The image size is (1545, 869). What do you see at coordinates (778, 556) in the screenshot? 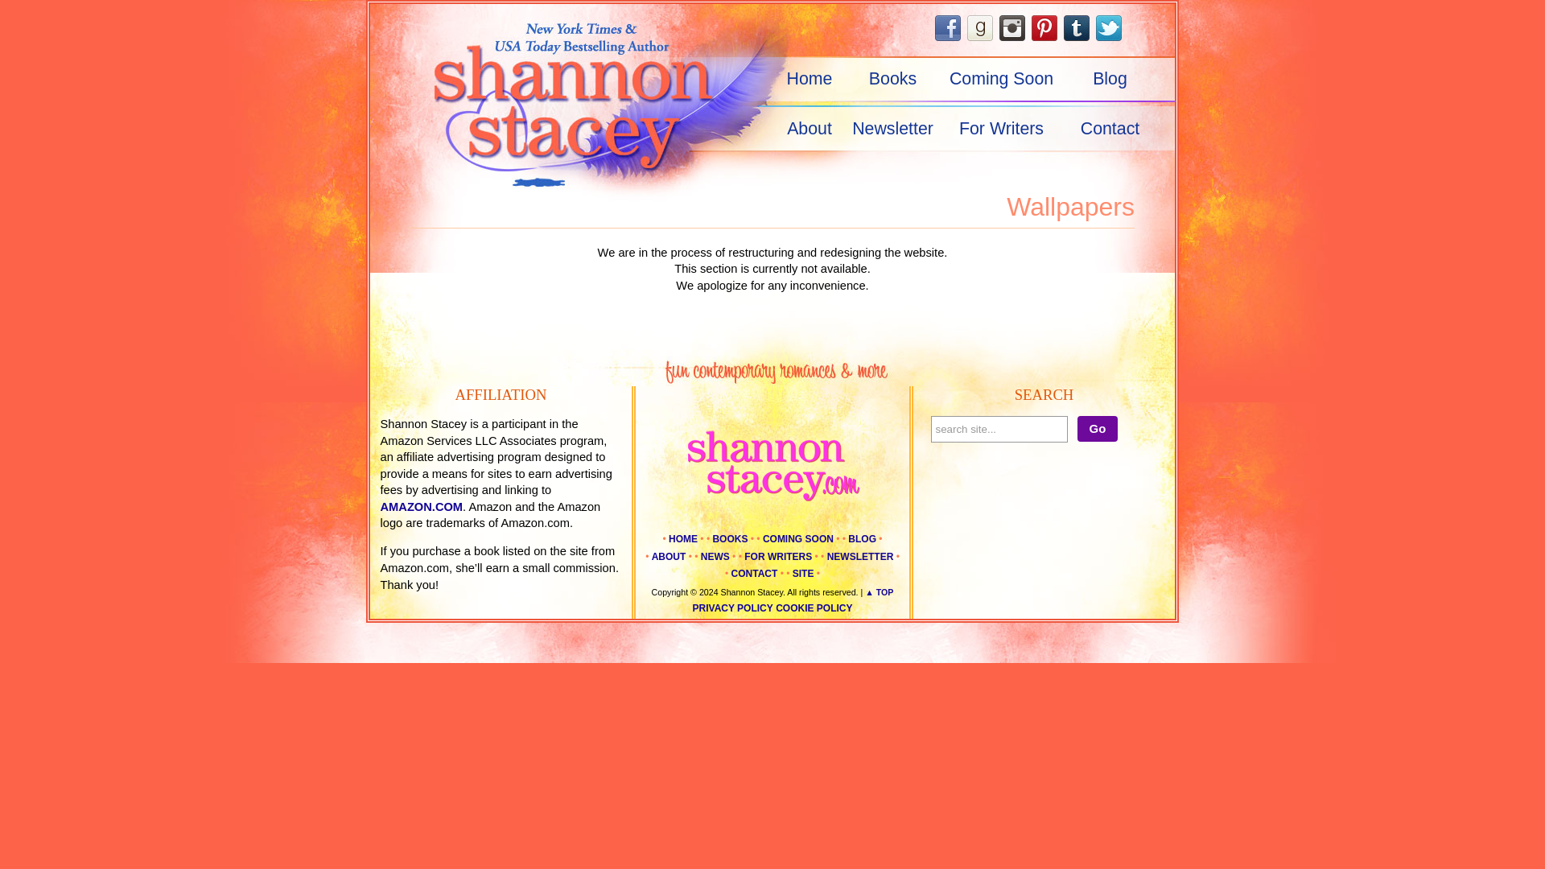
I see `FOR WRITERS` at bounding box center [778, 556].